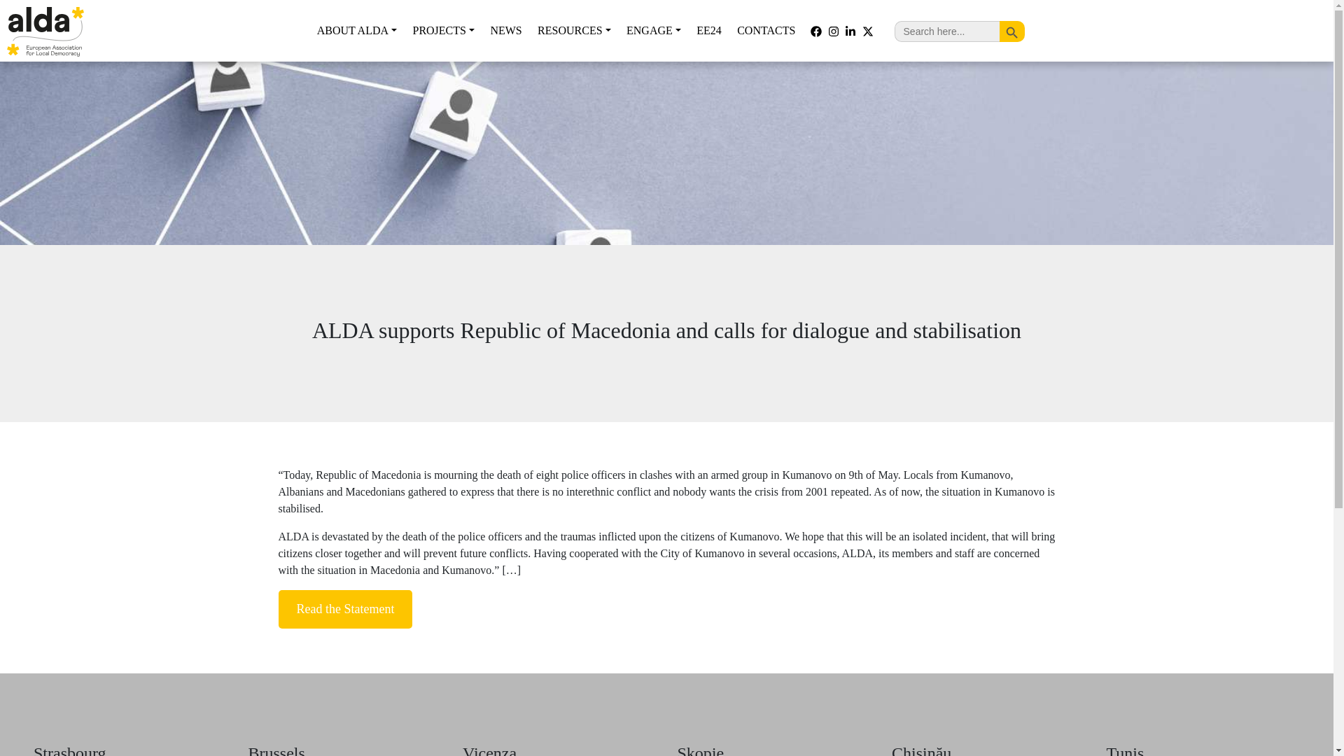  I want to click on Read the Statement, so click(345, 609).